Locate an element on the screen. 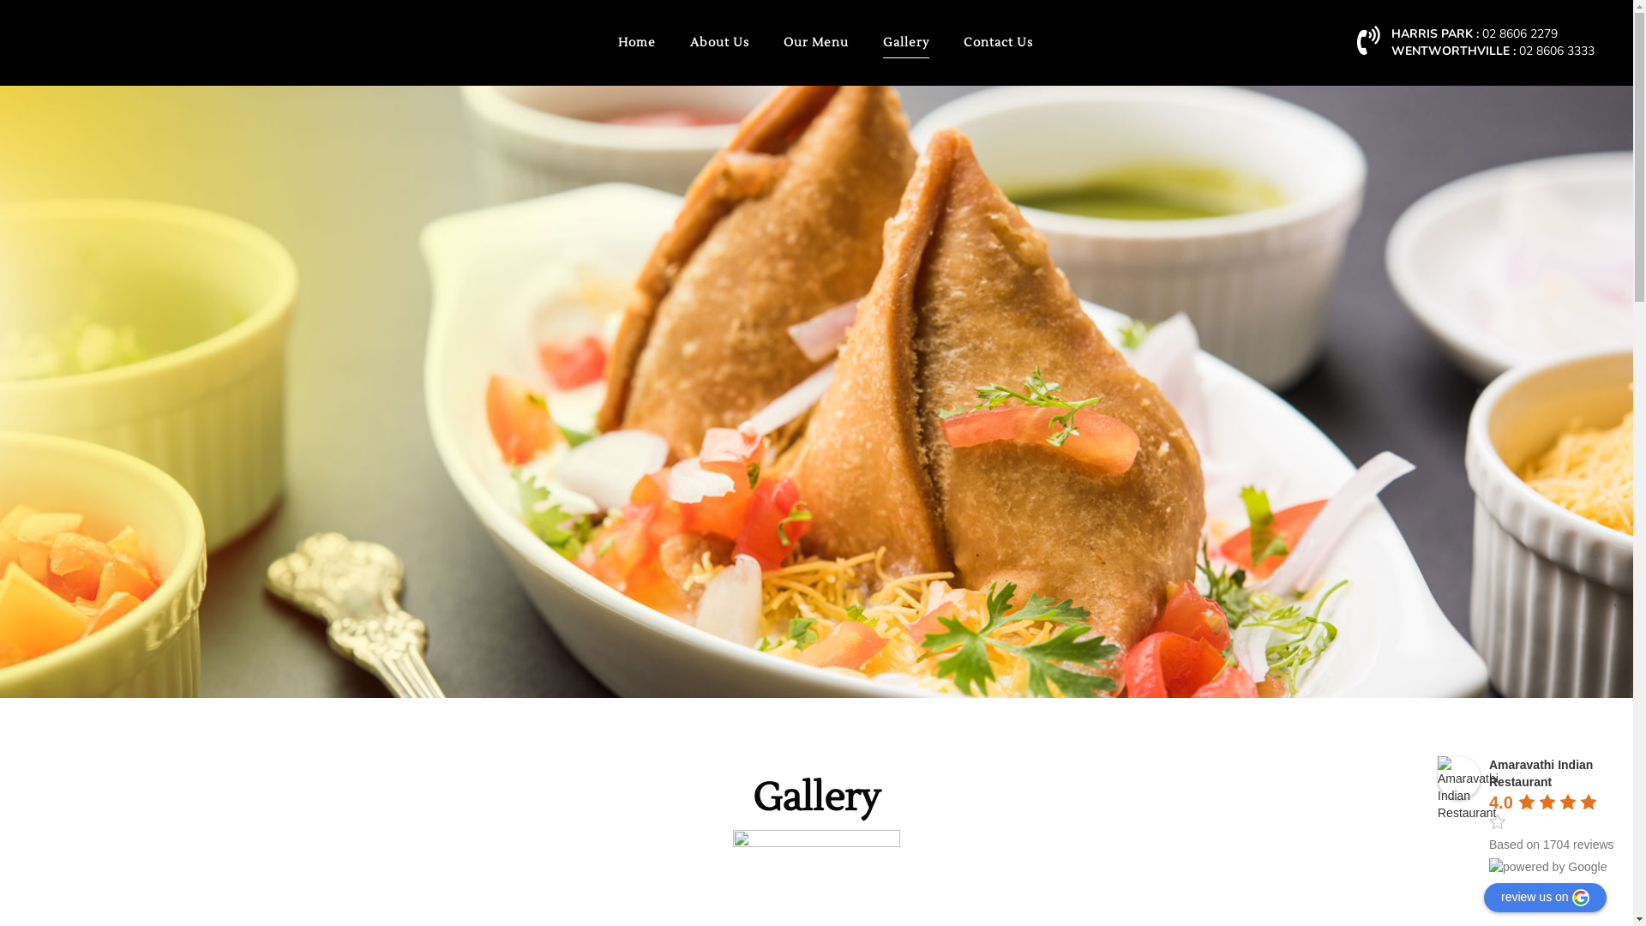 The image size is (1646, 926). Amaravathi Indian Restaurant is located at coordinates (1459, 778).